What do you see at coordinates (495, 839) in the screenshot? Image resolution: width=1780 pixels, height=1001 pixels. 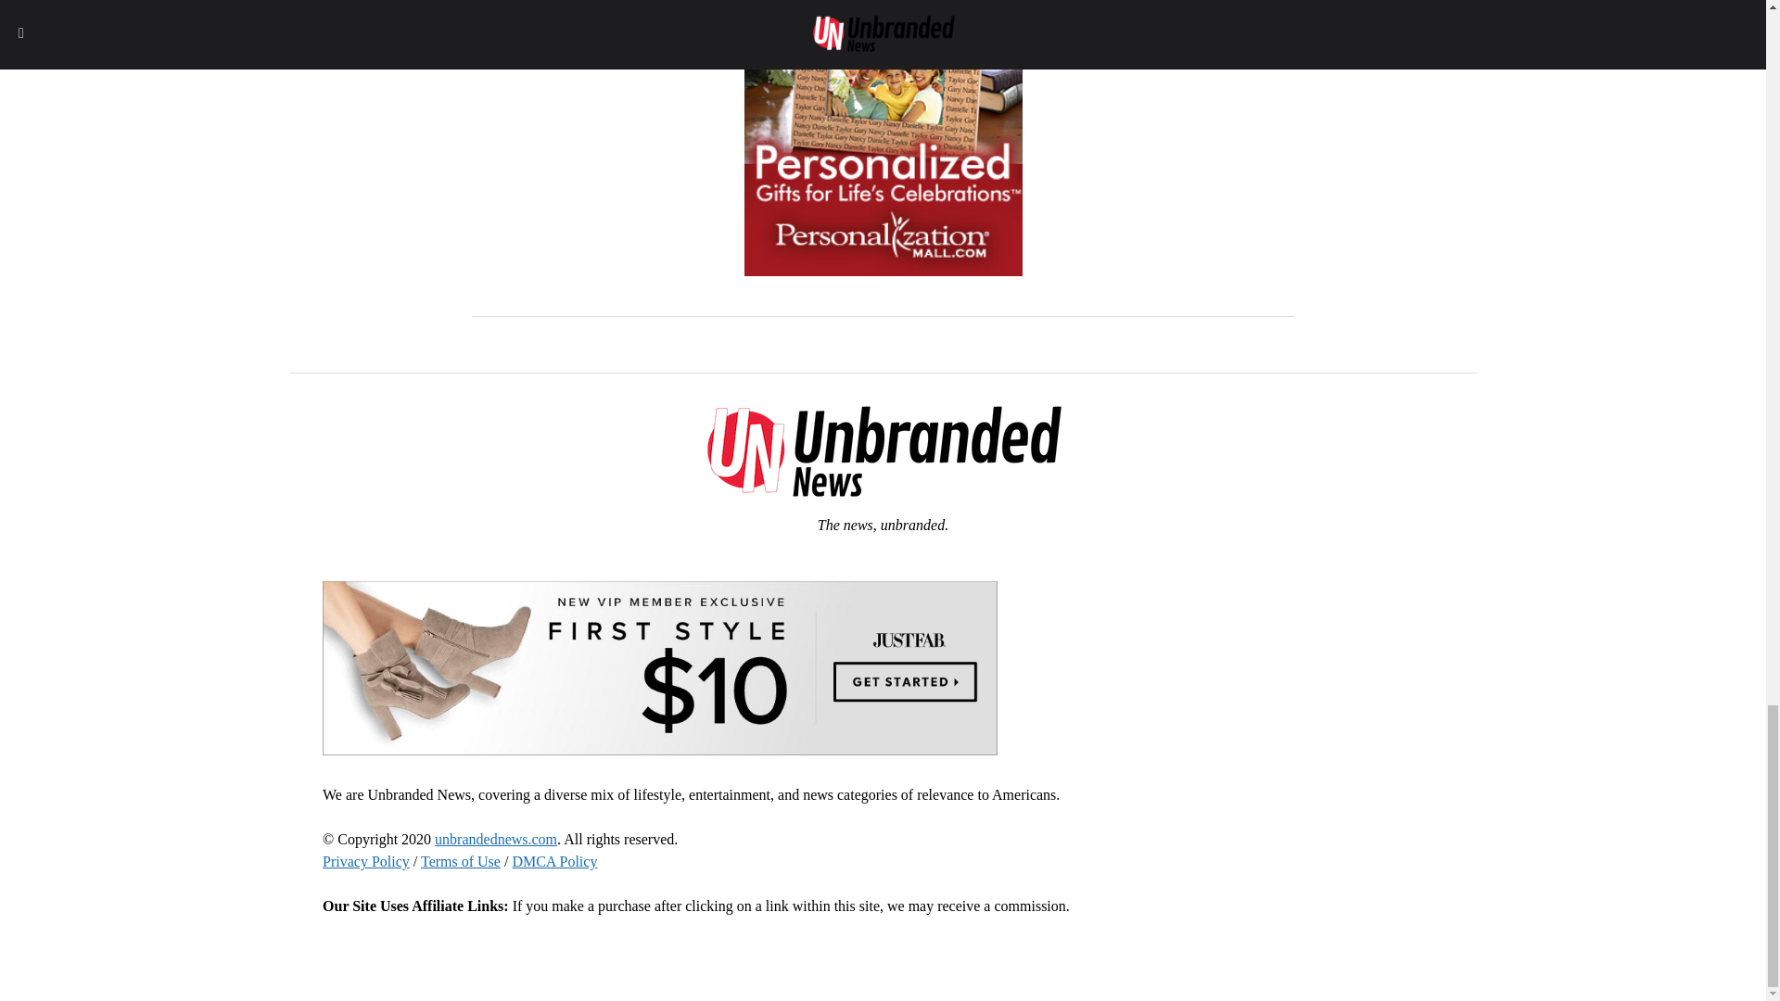 I see `unbrandednews.com` at bounding box center [495, 839].